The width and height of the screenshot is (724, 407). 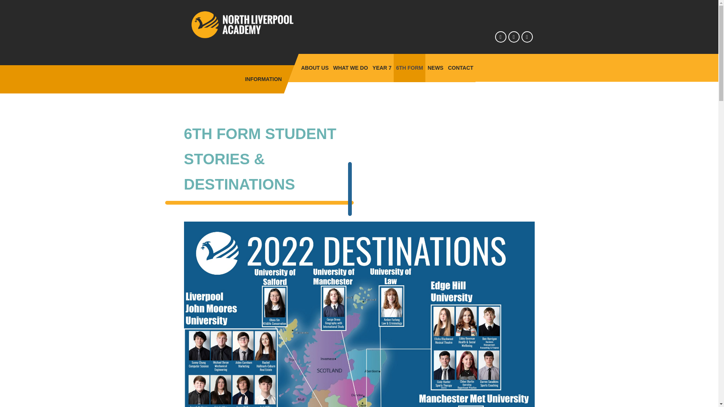 What do you see at coordinates (263, 79) in the screenshot?
I see `INFORMATION` at bounding box center [263, 79].